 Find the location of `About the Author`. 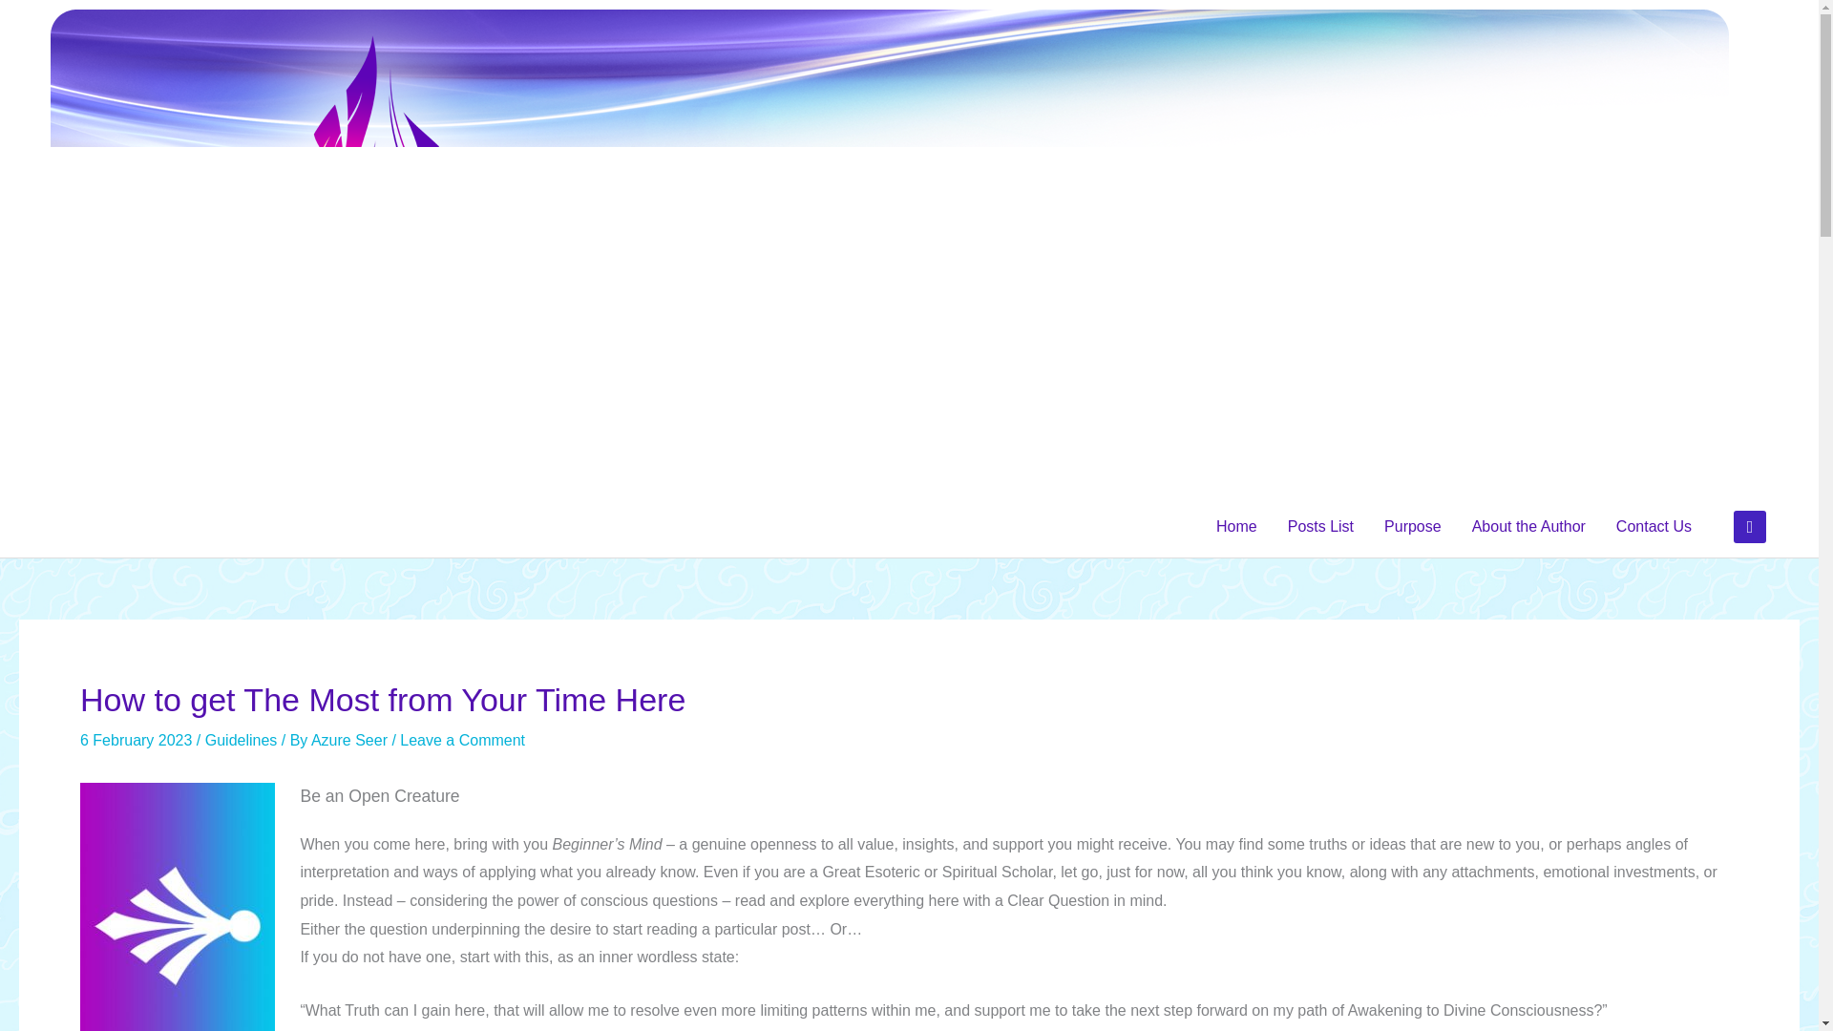

About the Author is located at coordinates (1528, 527).